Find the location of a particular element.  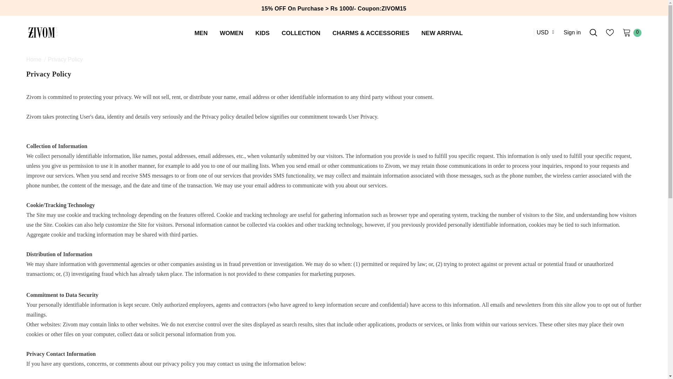

Sign in is located at coordinates (572, 32).